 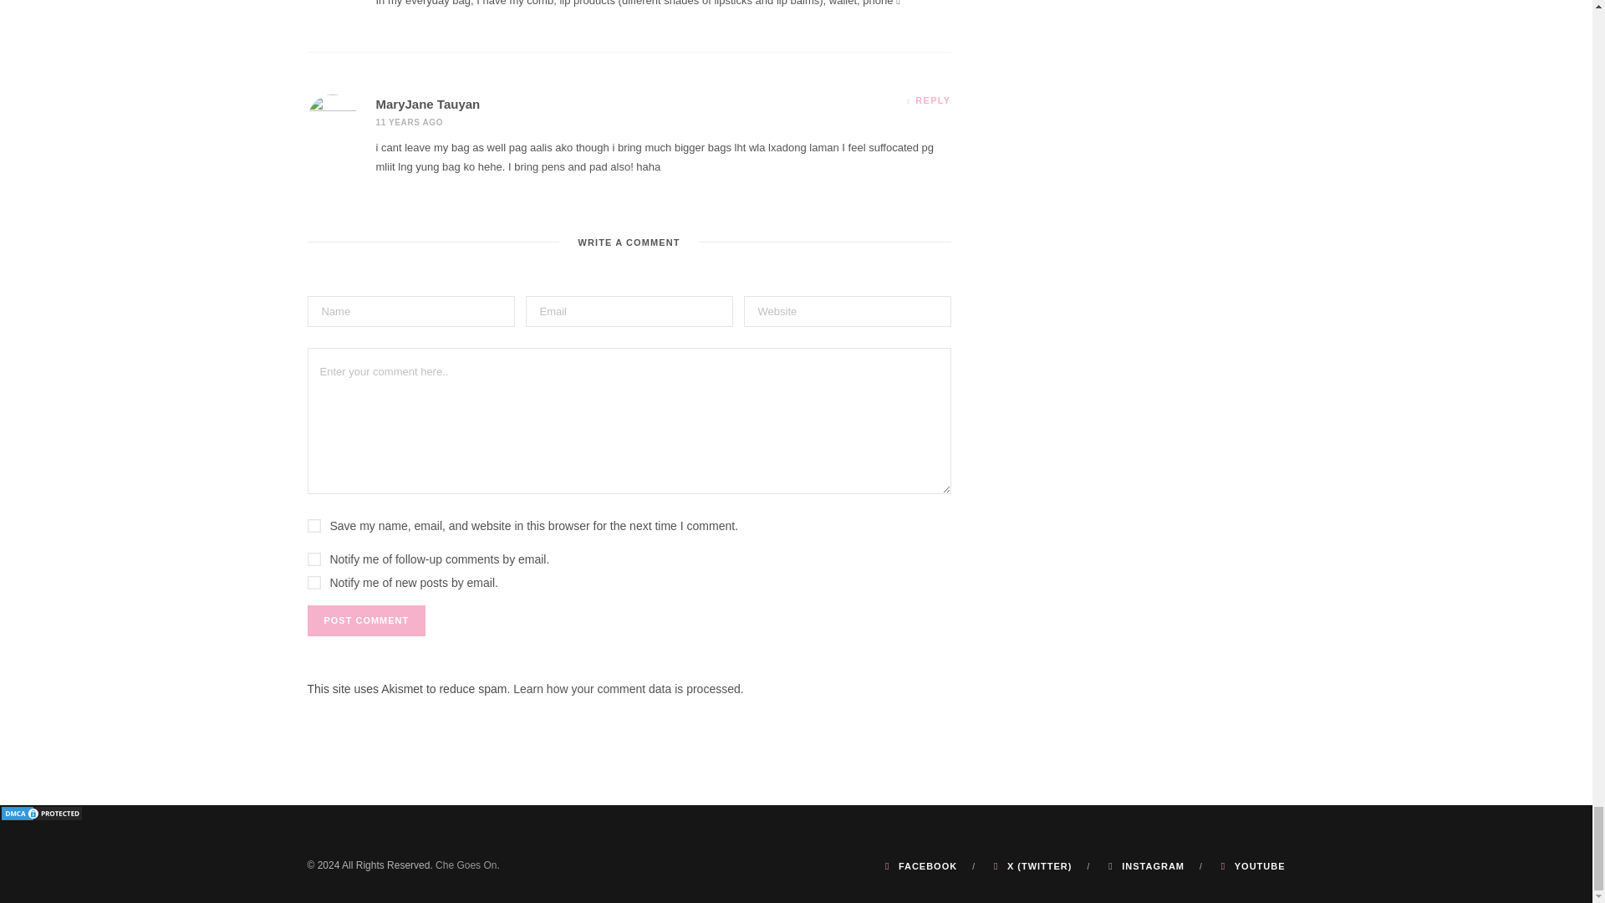 What do you see at coordinates (314, 526) in the screenshot?
I see `yes` at bounding box center [314, 526].